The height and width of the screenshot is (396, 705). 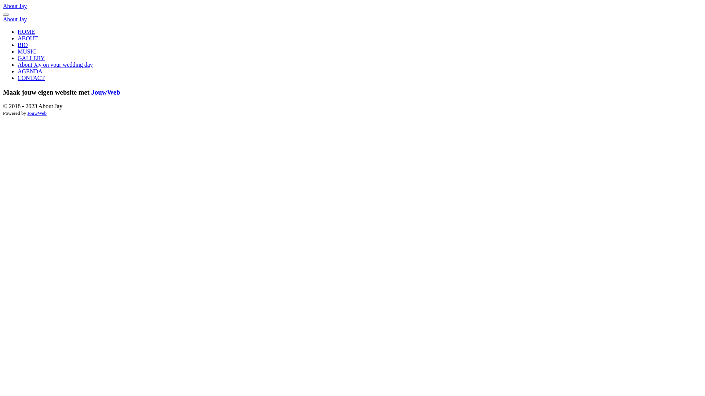 I want to click on JouwWeb, so click(x=106, y=92).